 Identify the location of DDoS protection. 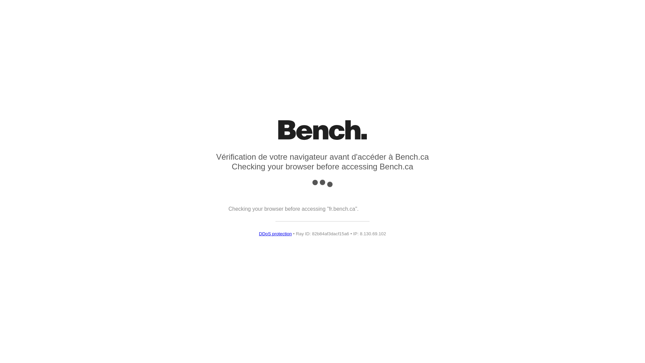
(275, 234).